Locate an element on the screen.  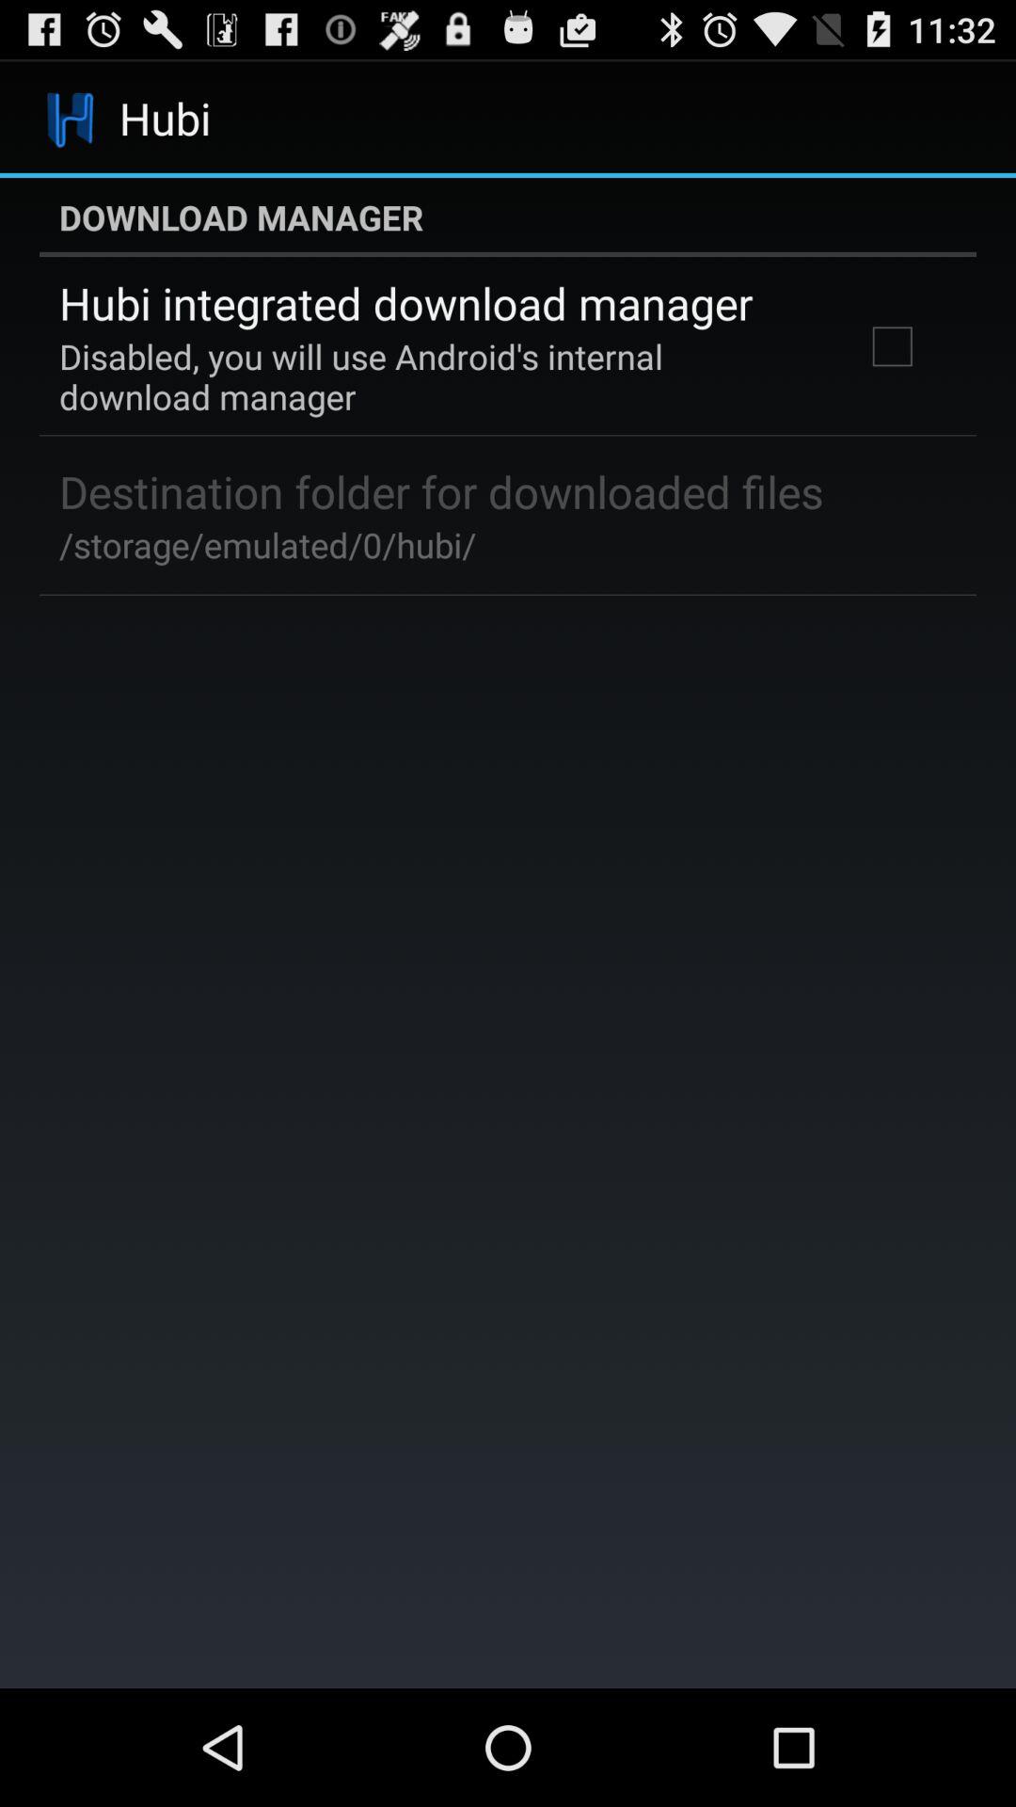
turn on item below destination folder for app is located at coordinates (267, 544).